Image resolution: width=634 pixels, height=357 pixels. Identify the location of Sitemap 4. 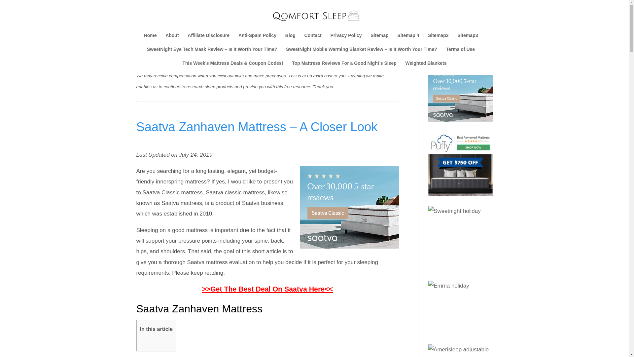
(408, 40).